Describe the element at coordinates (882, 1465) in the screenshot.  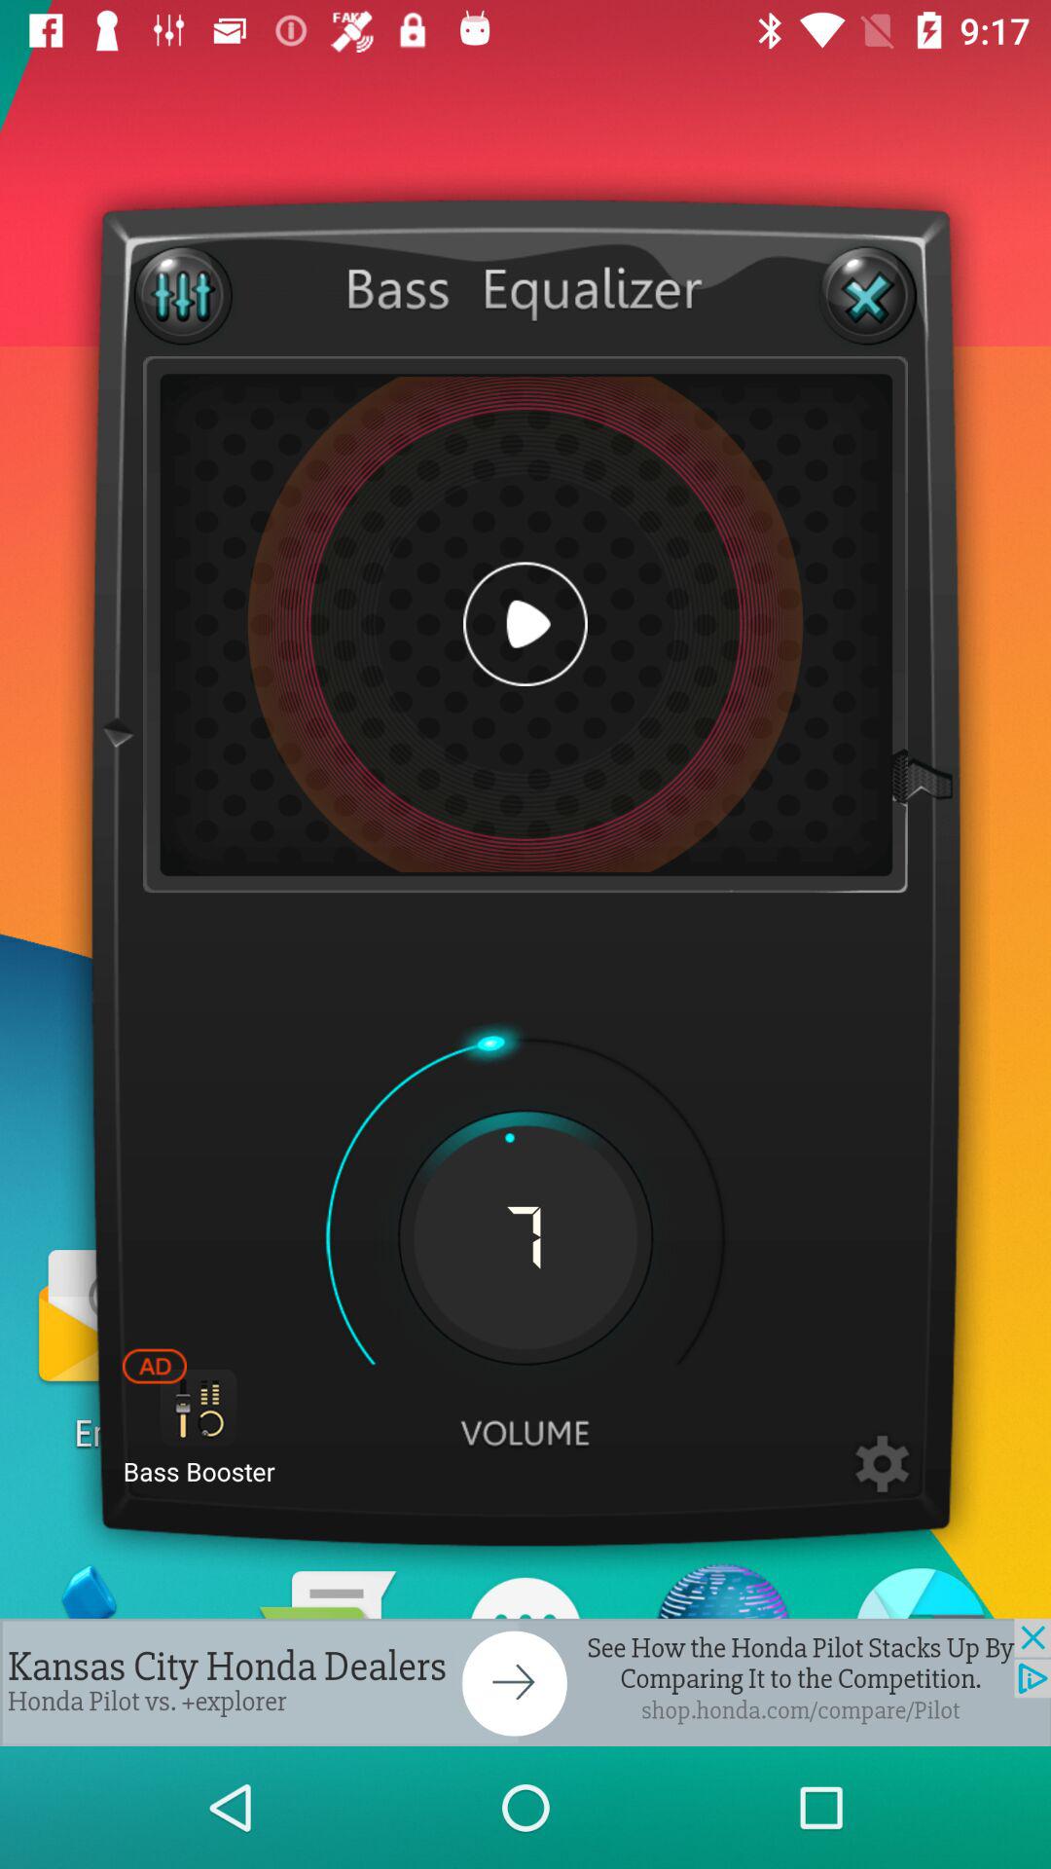
I see `good` at that location.